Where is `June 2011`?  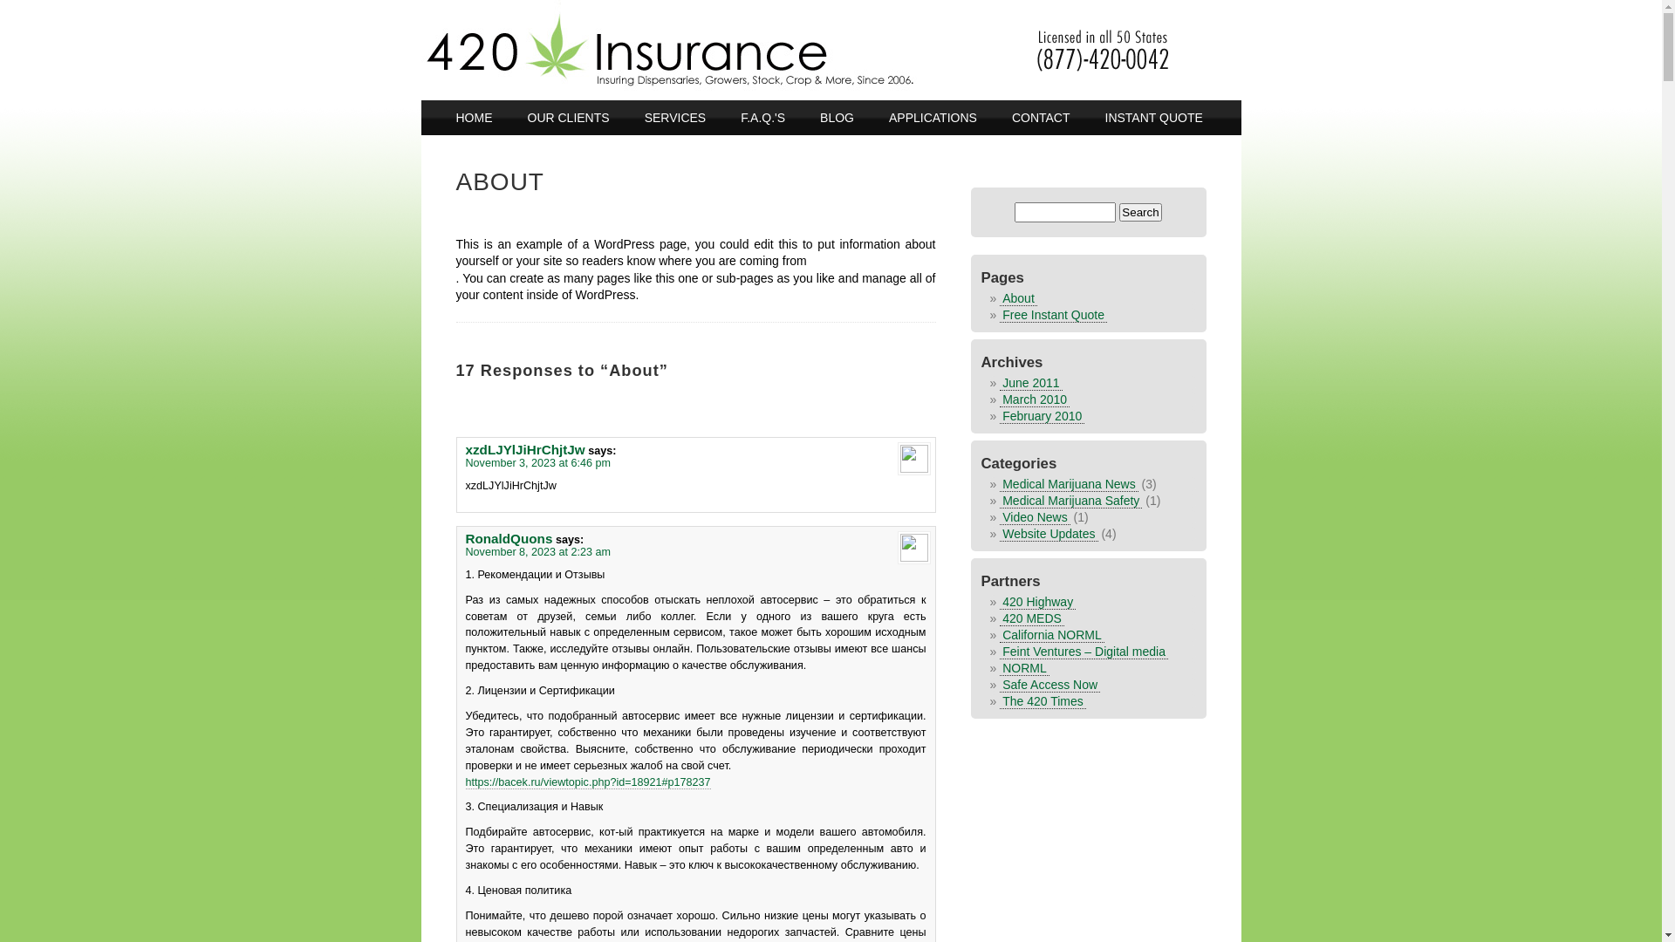
June 2011 is located at coordinates (1031, 382).